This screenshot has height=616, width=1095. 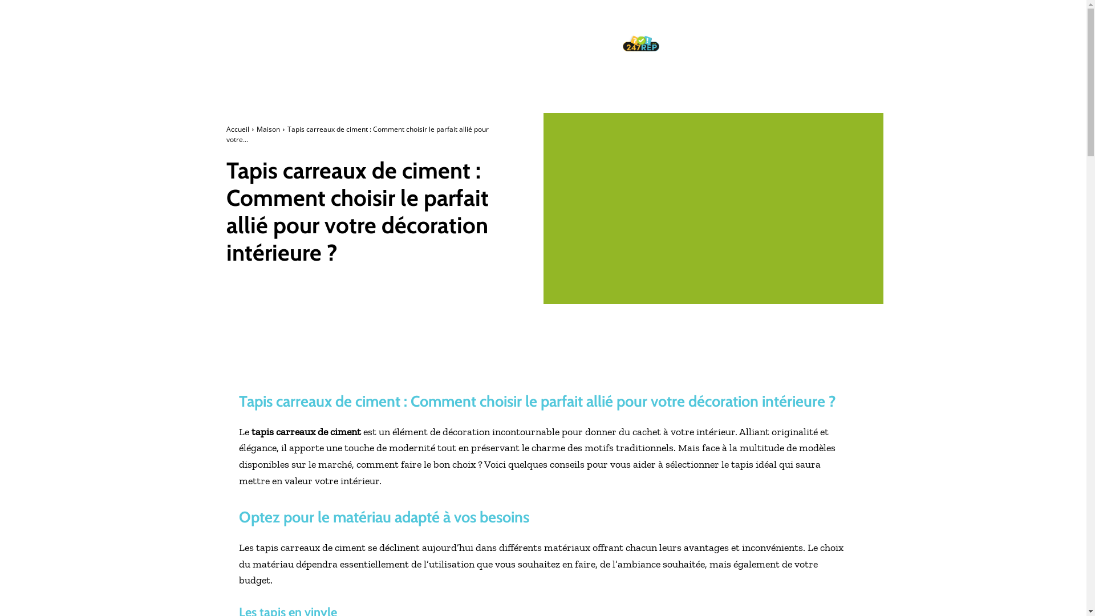 What do you see at coordinates (784, 36) in the screenshot?
I see `Jardinage` at bounding box center [784, 36].